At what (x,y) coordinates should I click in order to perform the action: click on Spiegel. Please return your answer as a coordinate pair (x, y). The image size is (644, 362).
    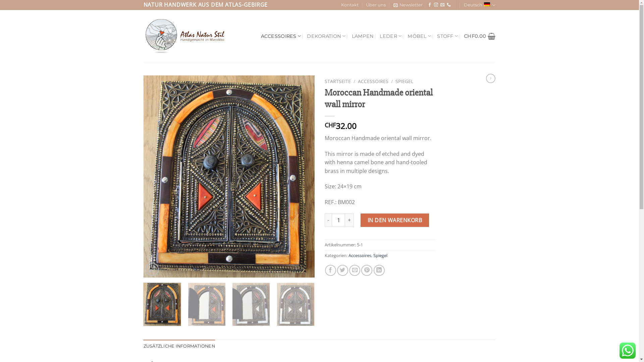
    Looking at the image, I should click on (380, 255).